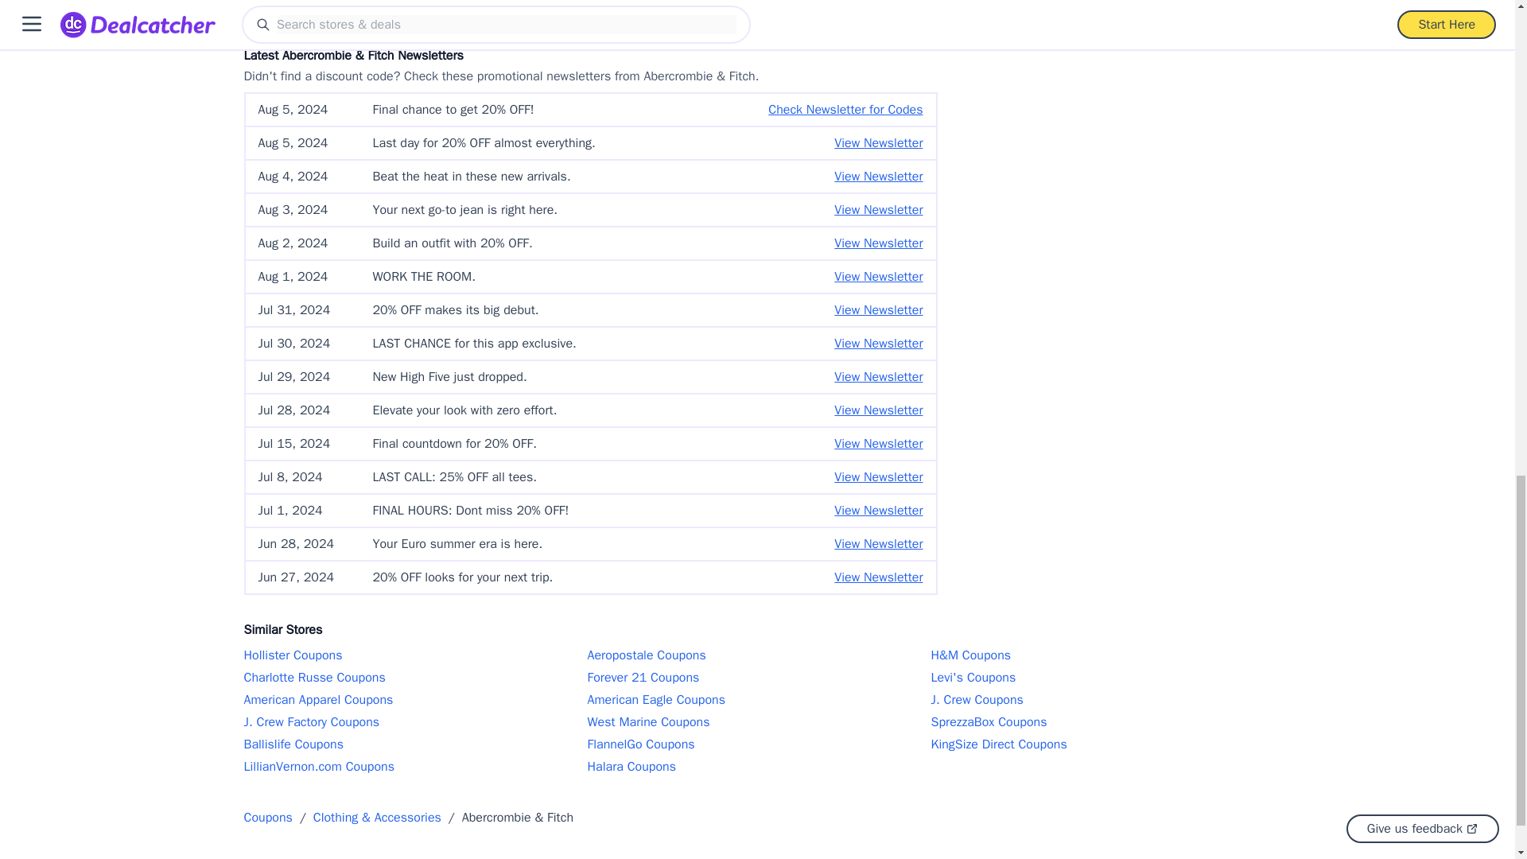 This screenshot has height=859, width=1527. Describe the element at coordinates (590, 10) in the screenshot. I see `See More Codes` at that location.